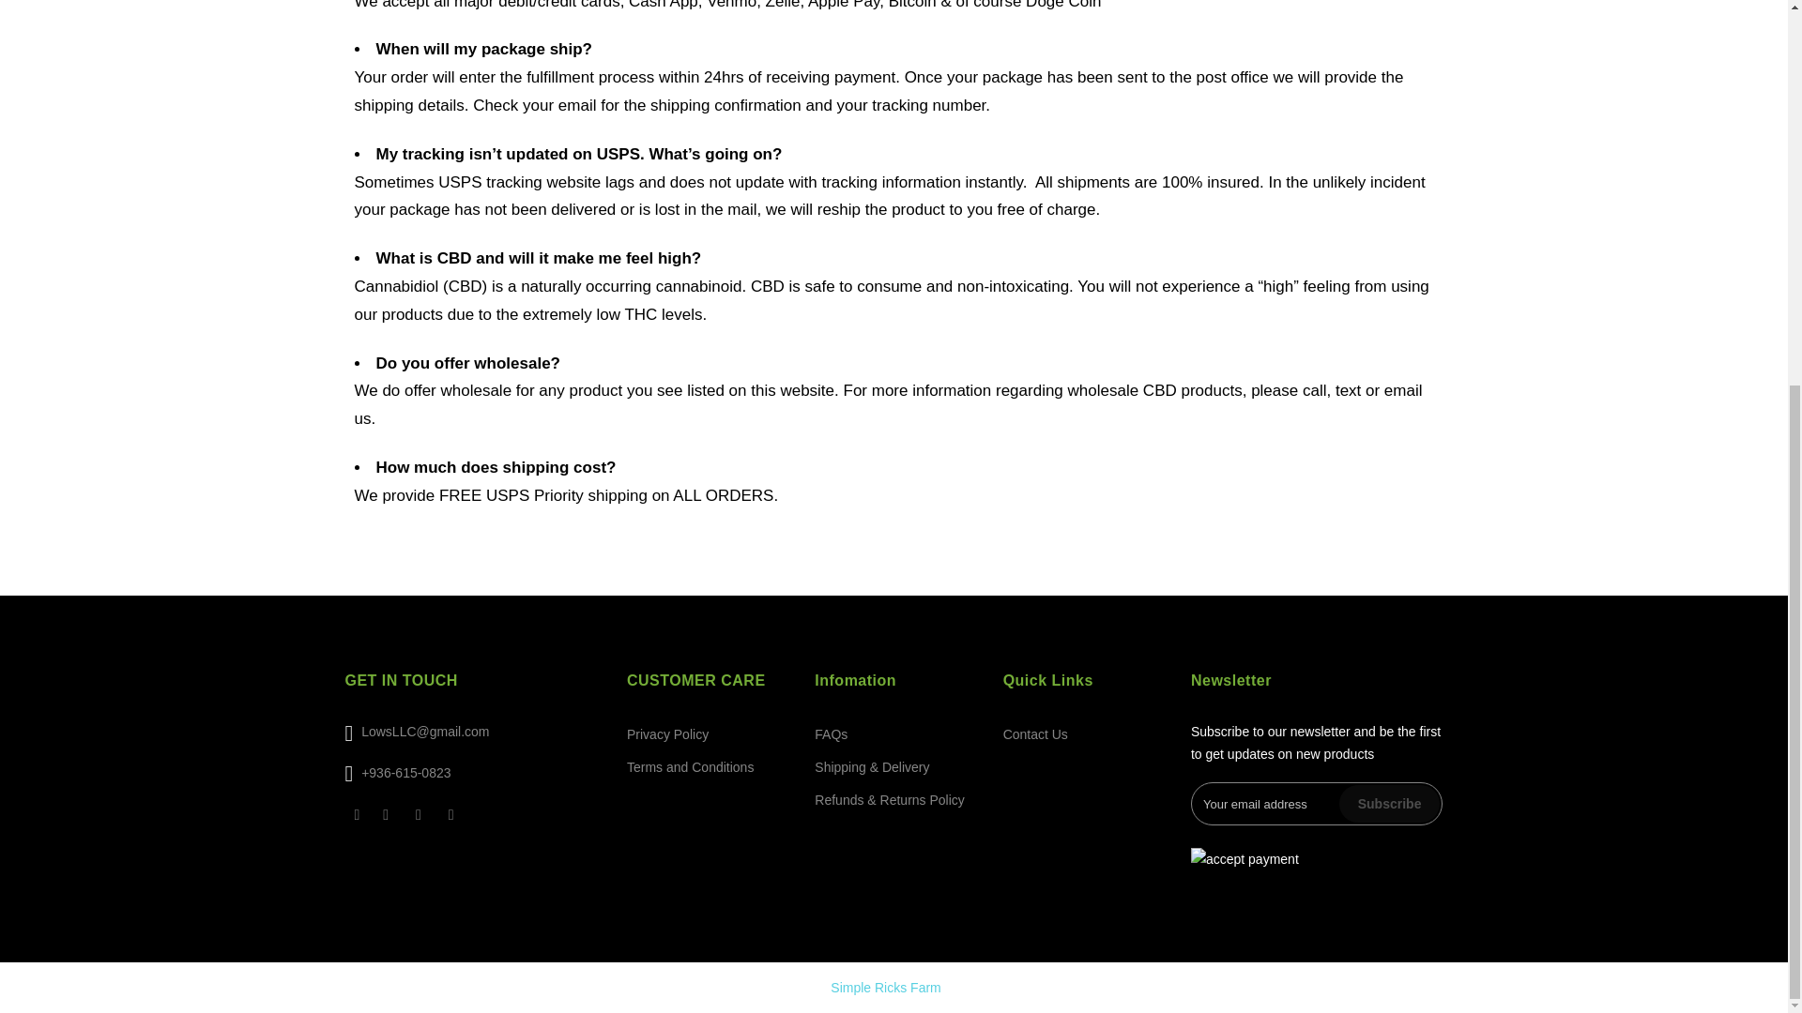 This screenshot has height=1013, width=1802. Describe the element at coordinates (1036, 733) in the screenshot. I see `Contact Us` at that location.